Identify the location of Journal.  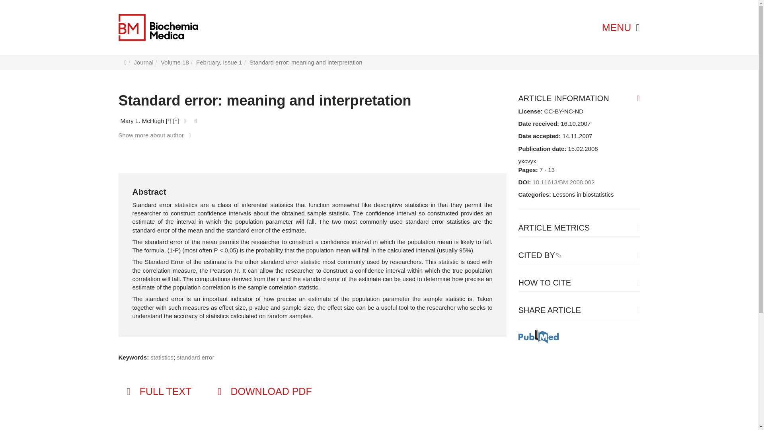
(143, 62).